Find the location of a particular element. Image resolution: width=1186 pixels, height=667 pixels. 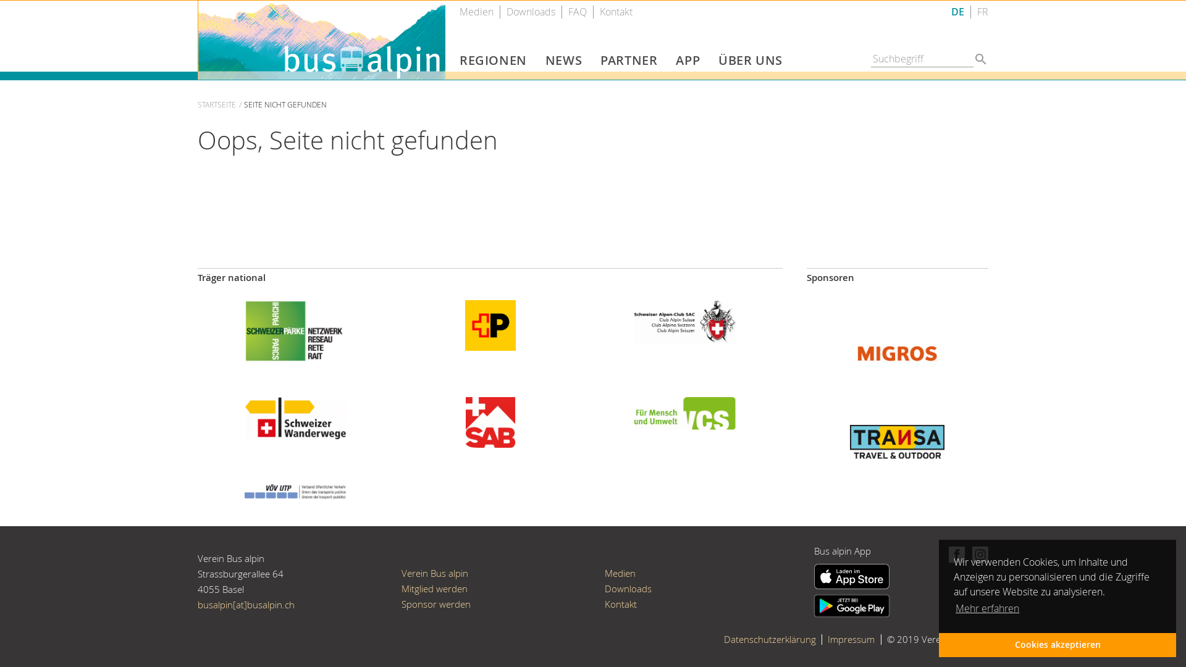

FAQ is located at coordinates (578, 12).